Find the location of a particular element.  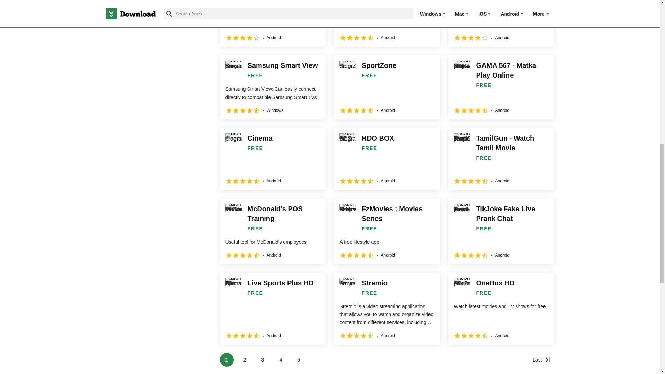

HDO BOX is located at coordinates (387, 159).